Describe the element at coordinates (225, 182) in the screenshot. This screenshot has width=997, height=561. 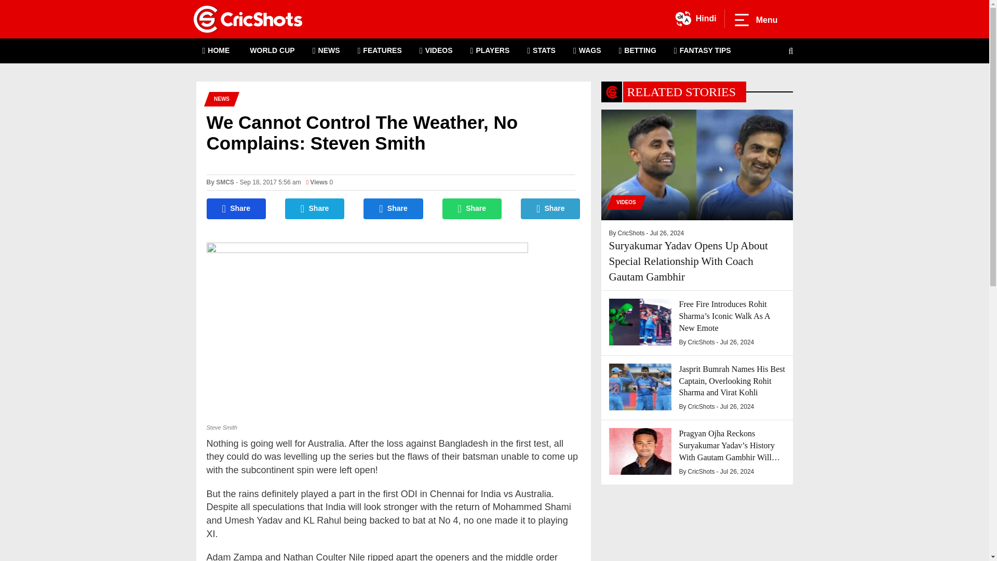
I see `SMCS` at that location.